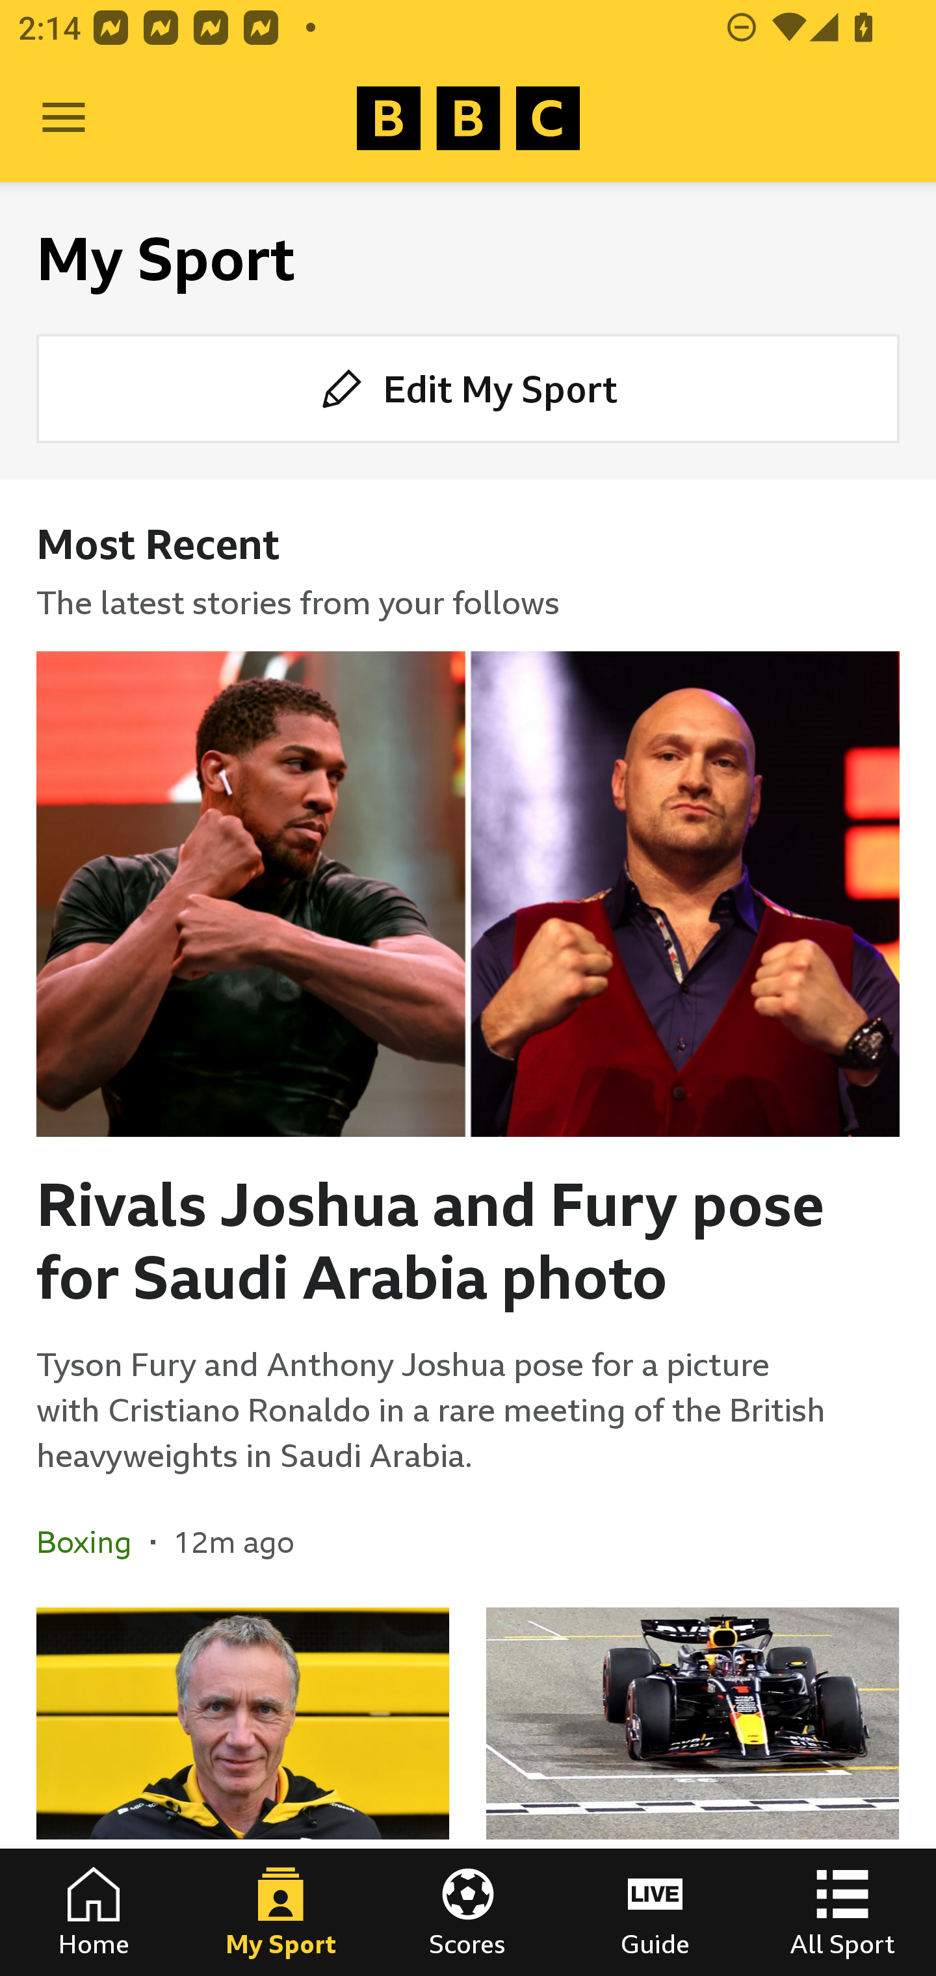 This screenshot has width=936, height=1976. What do you see at coordinates (94, 1912) in the screenshot?
I see `Home` at bounding box center [94, 1912].